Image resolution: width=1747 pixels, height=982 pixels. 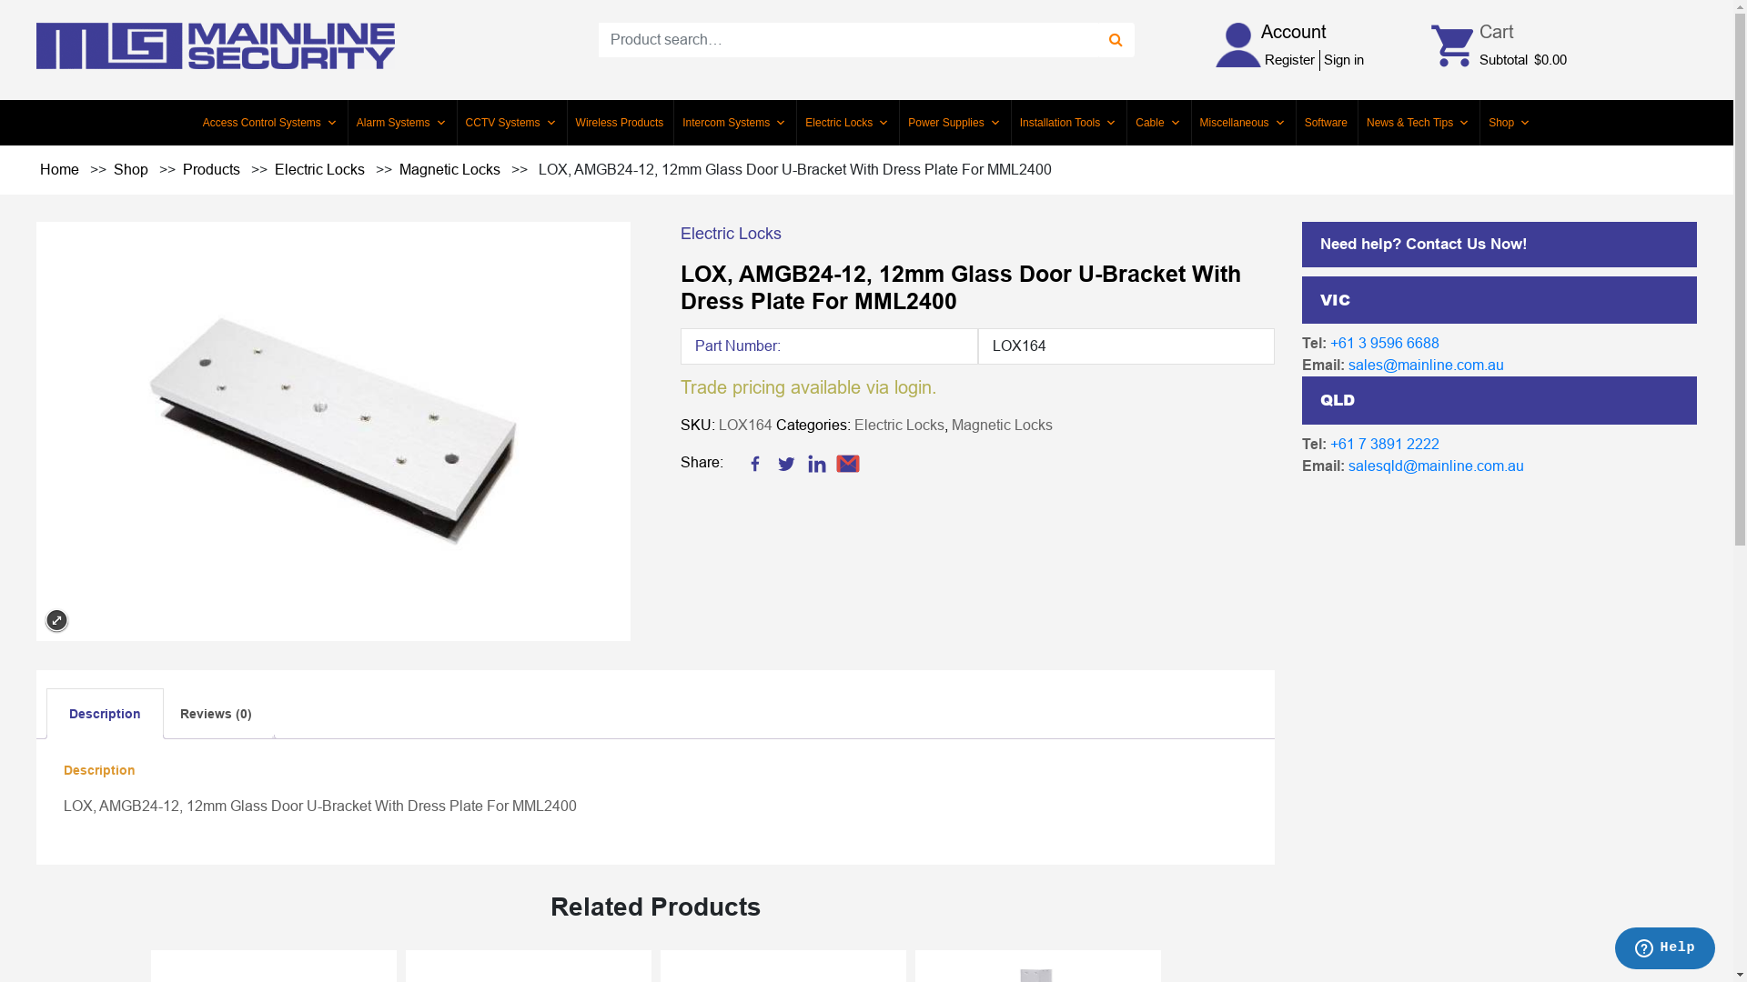 What do you see at coordinates (1068, 123) in the screenshot?
I see `Installation Tools` at bounding box center [1068, 123].